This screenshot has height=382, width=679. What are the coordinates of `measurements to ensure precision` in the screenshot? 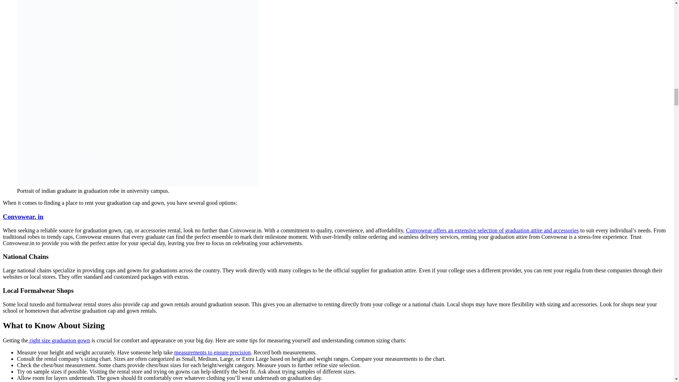 It's located at (212, 352).